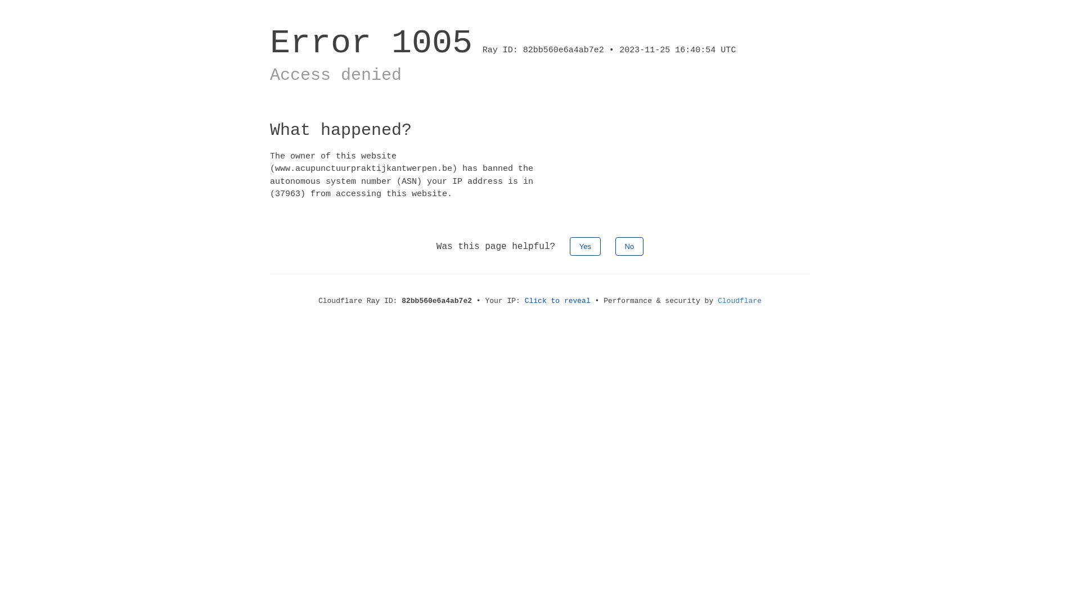 The image size is (1080, 607). Describe the element at coordinates (585, 246) in the screenshot. I see `Yes` at that location.